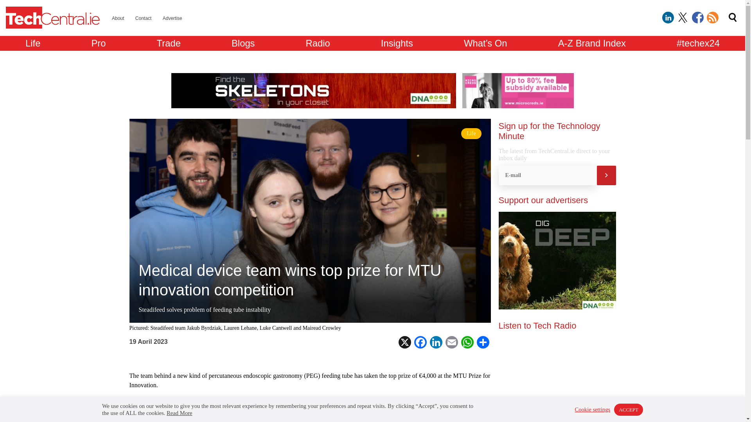  Describe the element at coordinates (169, 43) in the screenshot. I see `Trade` at that location.